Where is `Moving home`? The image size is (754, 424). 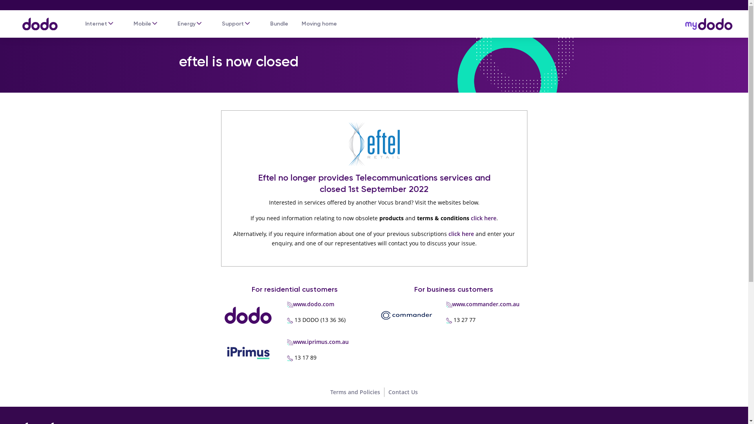 Moving home is located at coordinates (319, 24).